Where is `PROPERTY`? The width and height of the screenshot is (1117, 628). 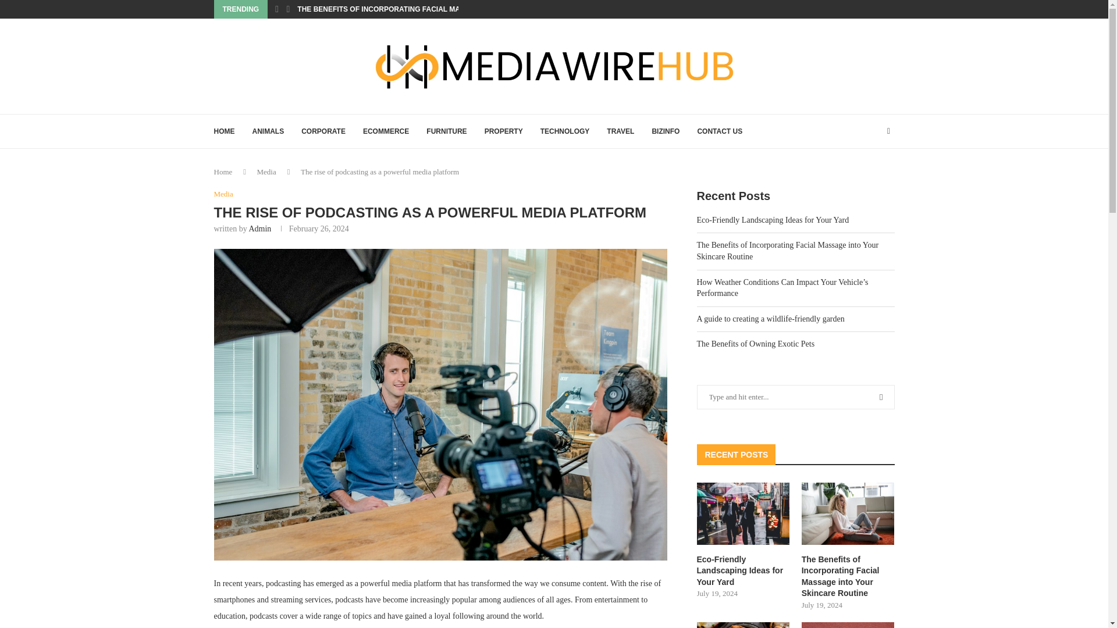 PROPERTY is located at coordinates (504, 131).